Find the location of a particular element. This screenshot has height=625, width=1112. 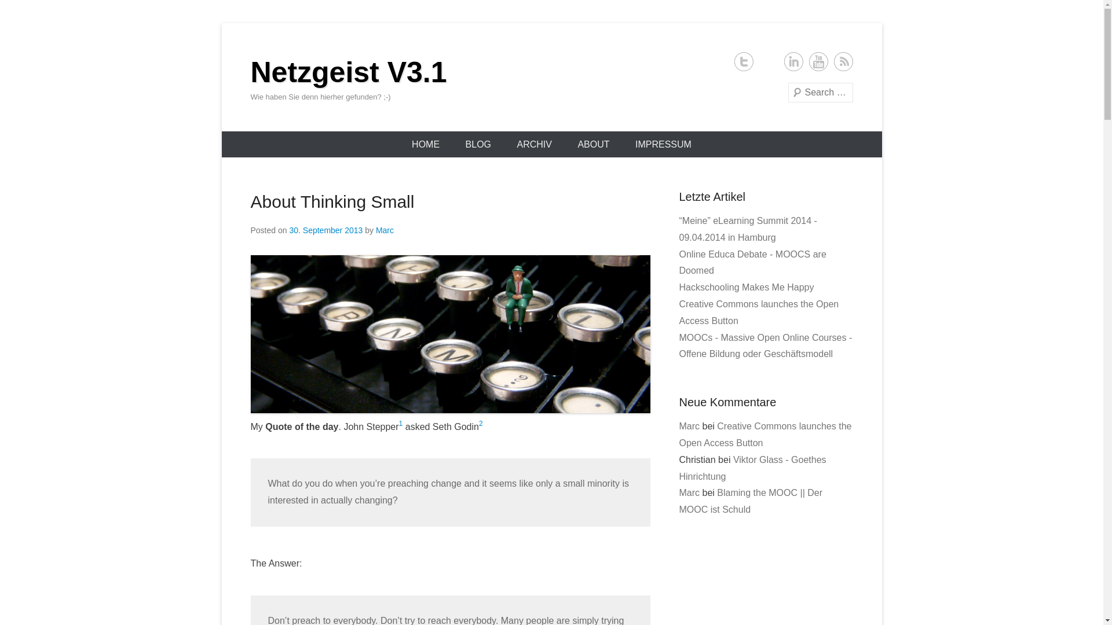

2 is located at coordinates (481, 423).